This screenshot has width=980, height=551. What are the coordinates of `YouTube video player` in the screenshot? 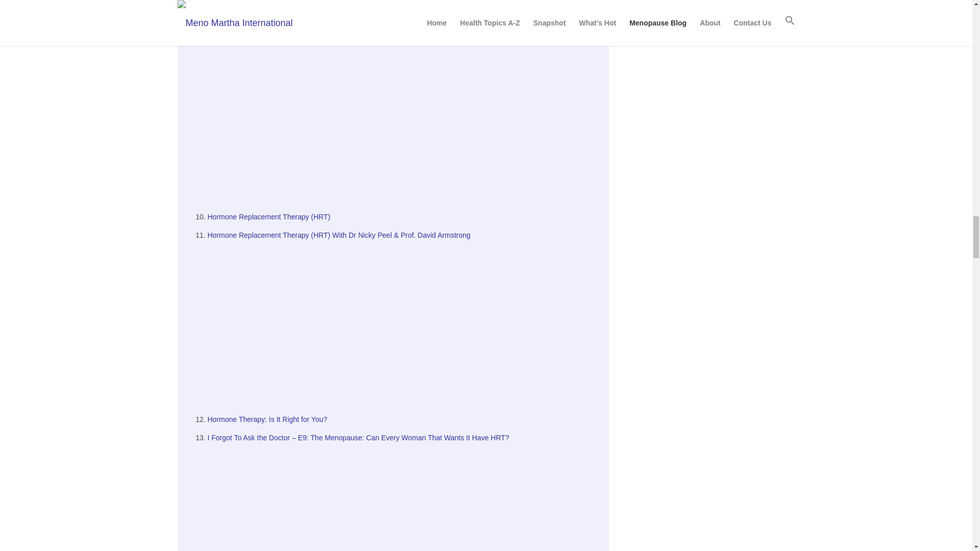 It's located at (402, 498).